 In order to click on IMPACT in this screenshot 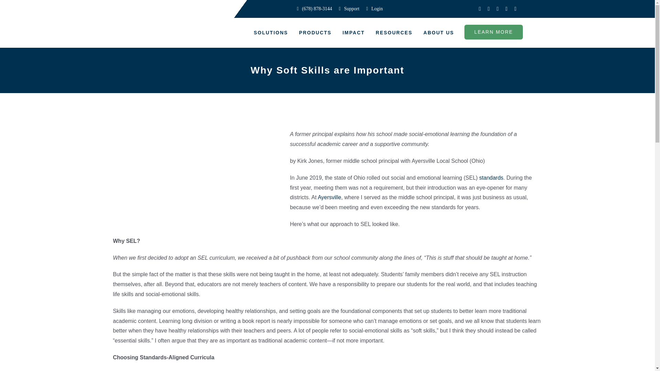, I will do `click(353, 33)`.